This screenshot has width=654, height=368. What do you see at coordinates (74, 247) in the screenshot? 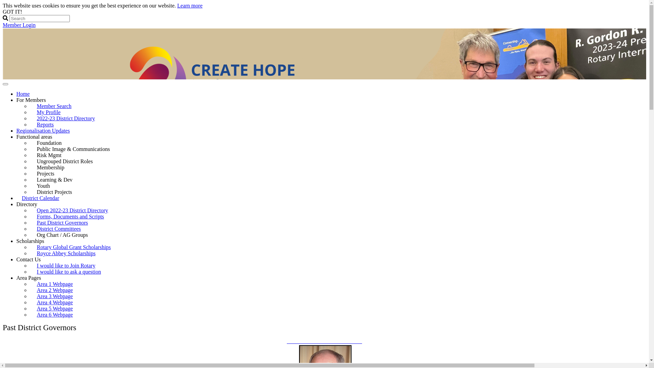
I see `Rotary Global Grant Scholarships` at bounding box center [74, 247].